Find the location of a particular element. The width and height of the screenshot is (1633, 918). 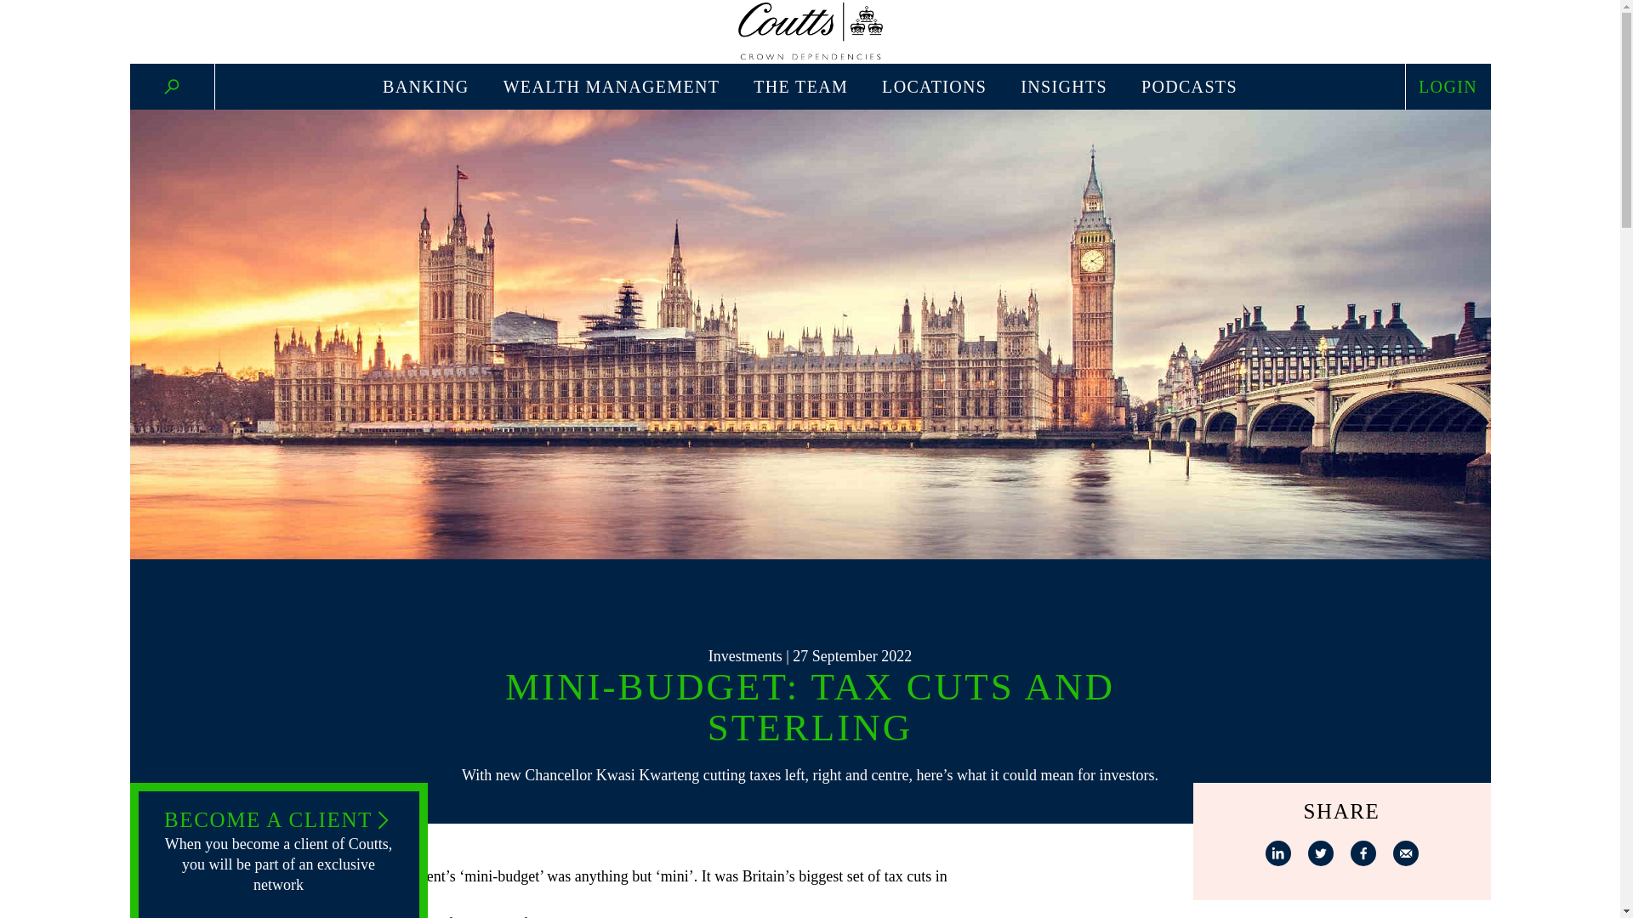

THE TEAM is located at coordinates (799, 87).